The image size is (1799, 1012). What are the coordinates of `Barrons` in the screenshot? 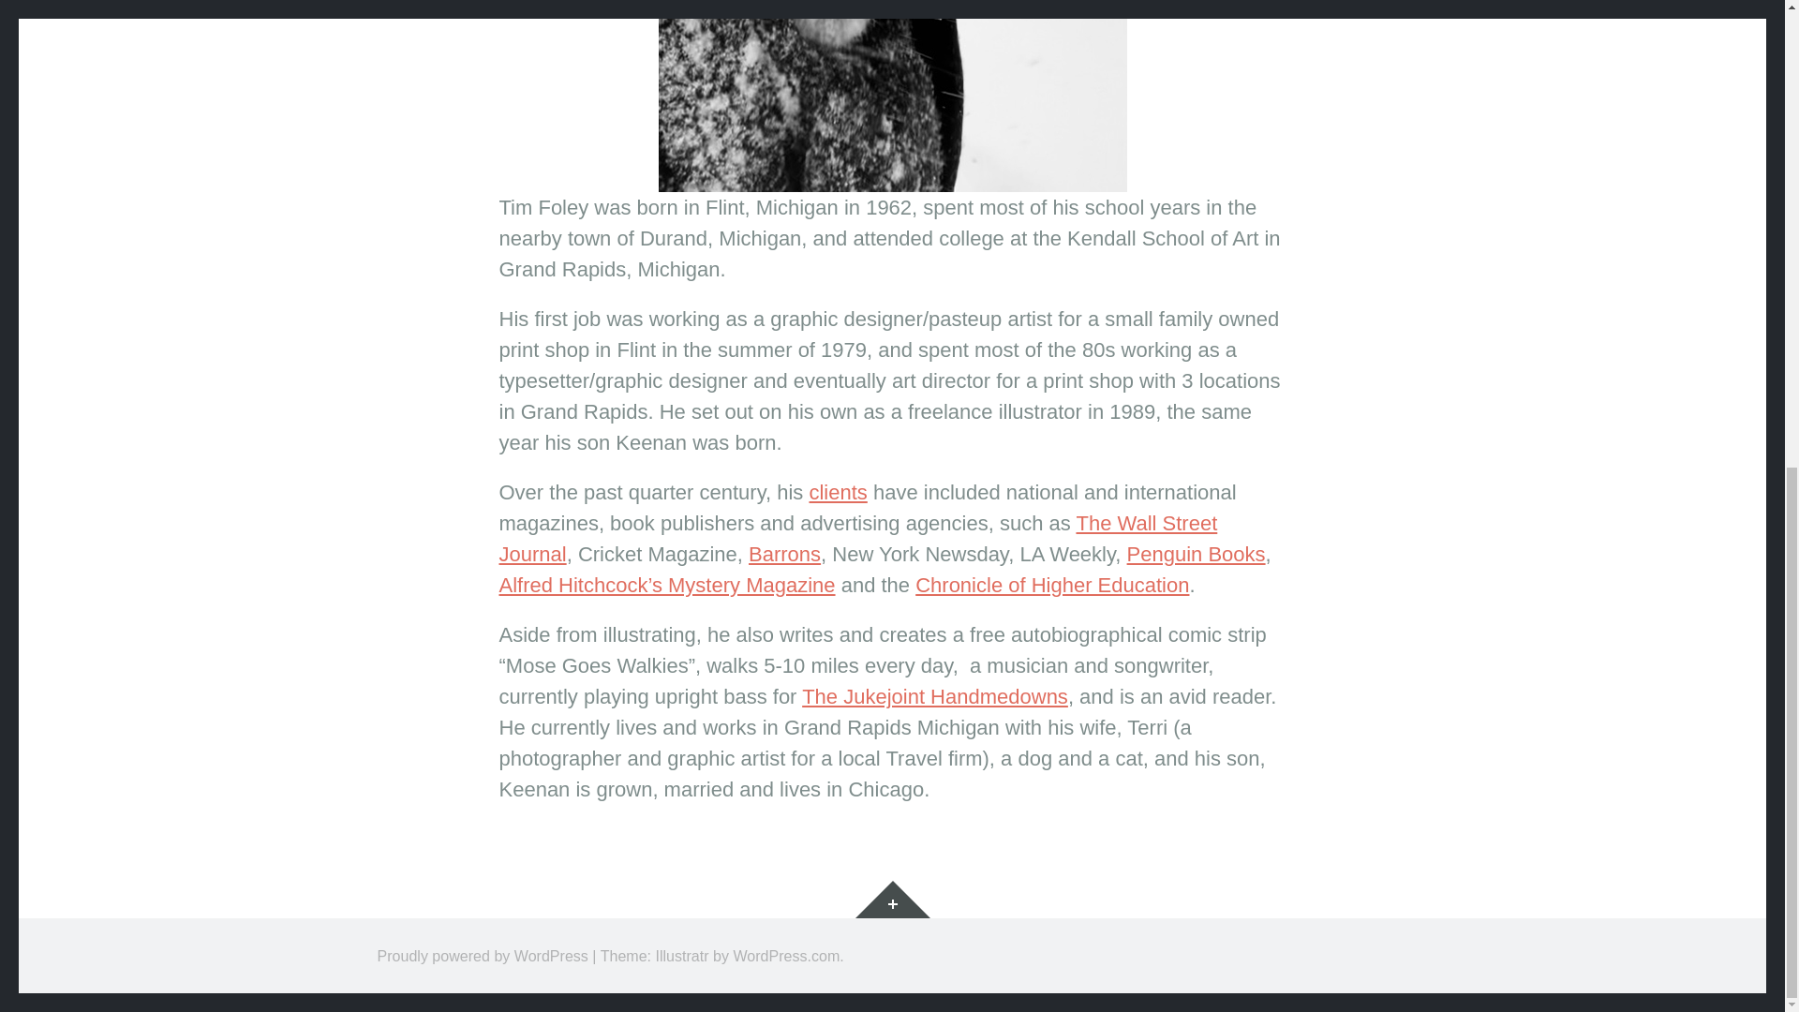 It's located at (783, 553).